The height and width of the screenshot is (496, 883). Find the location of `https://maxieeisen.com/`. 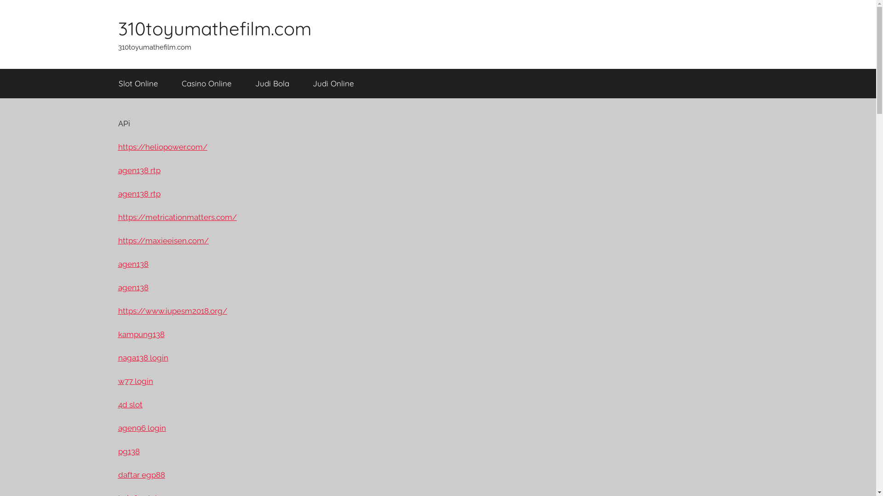

https://maxieeisen.com/ is located at coordinates (163, 241).